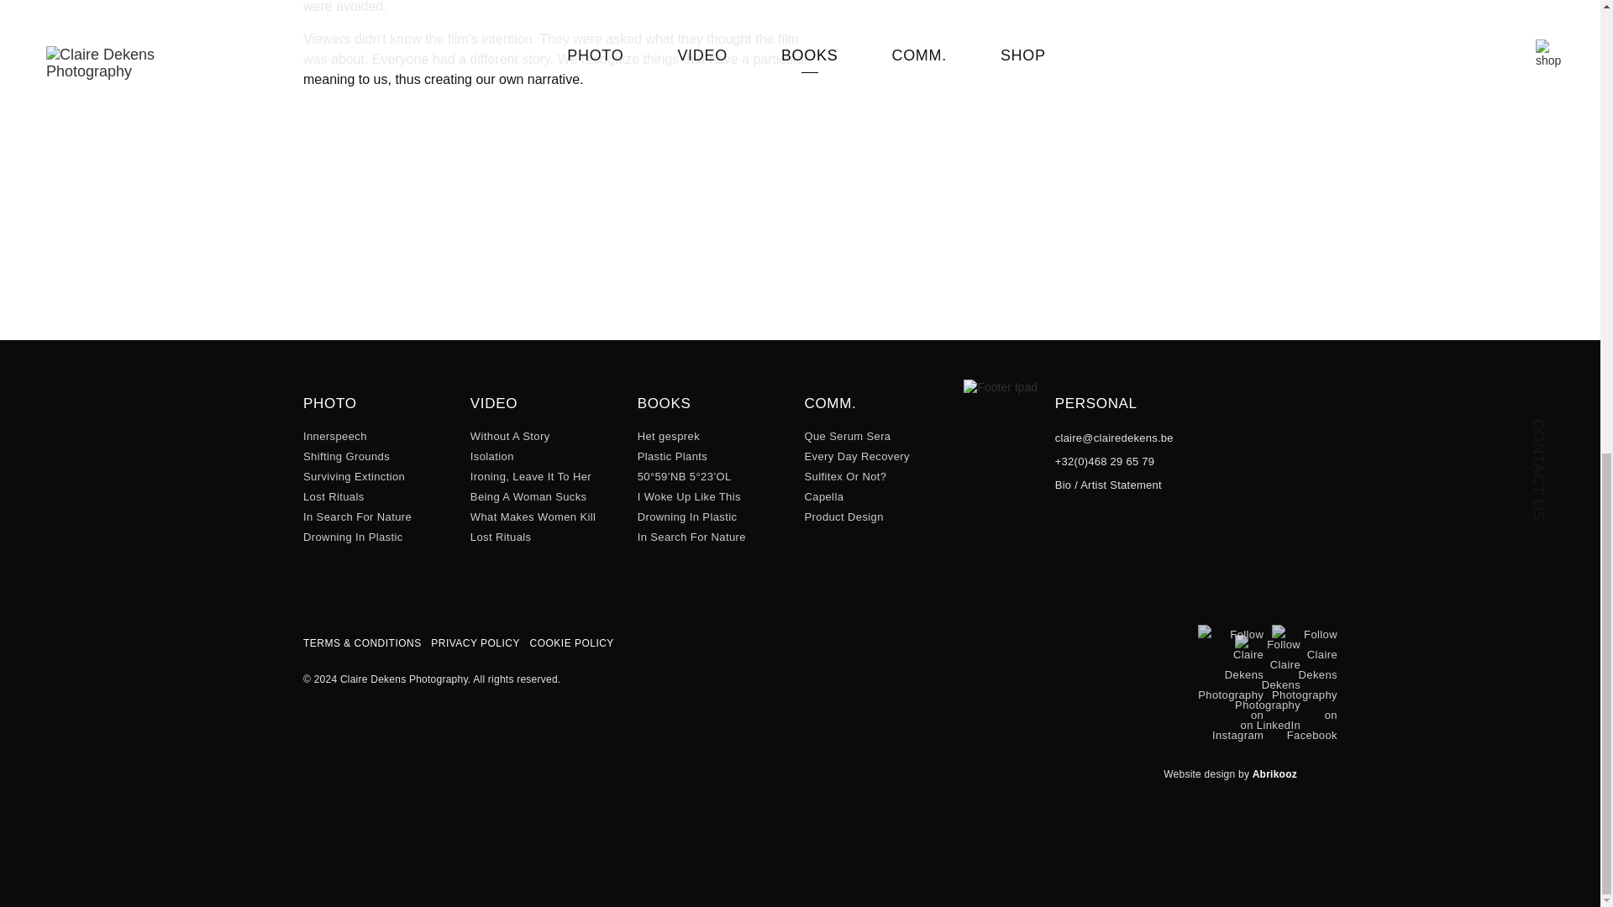 The width and height of the screenshot is (1613, 907). What do you see at coordinates (689, 497) in the screenshot?
I see `I Woke Up Like This` at bounding box center [689, 497].